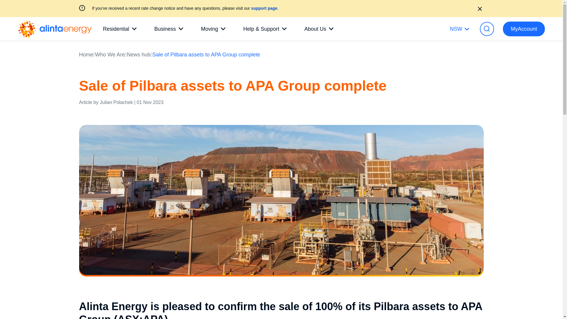  What do you see at coordinates (524, 29) in the screenshot?
I see `MyAccount` at bounding box center [524, 29].